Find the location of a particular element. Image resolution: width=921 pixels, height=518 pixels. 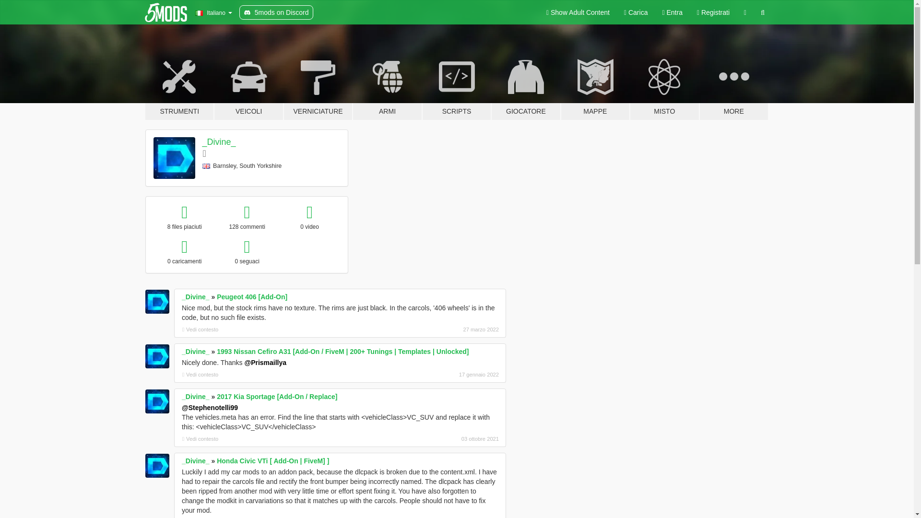

5mods on Discord is located at coordinates (276, 12).